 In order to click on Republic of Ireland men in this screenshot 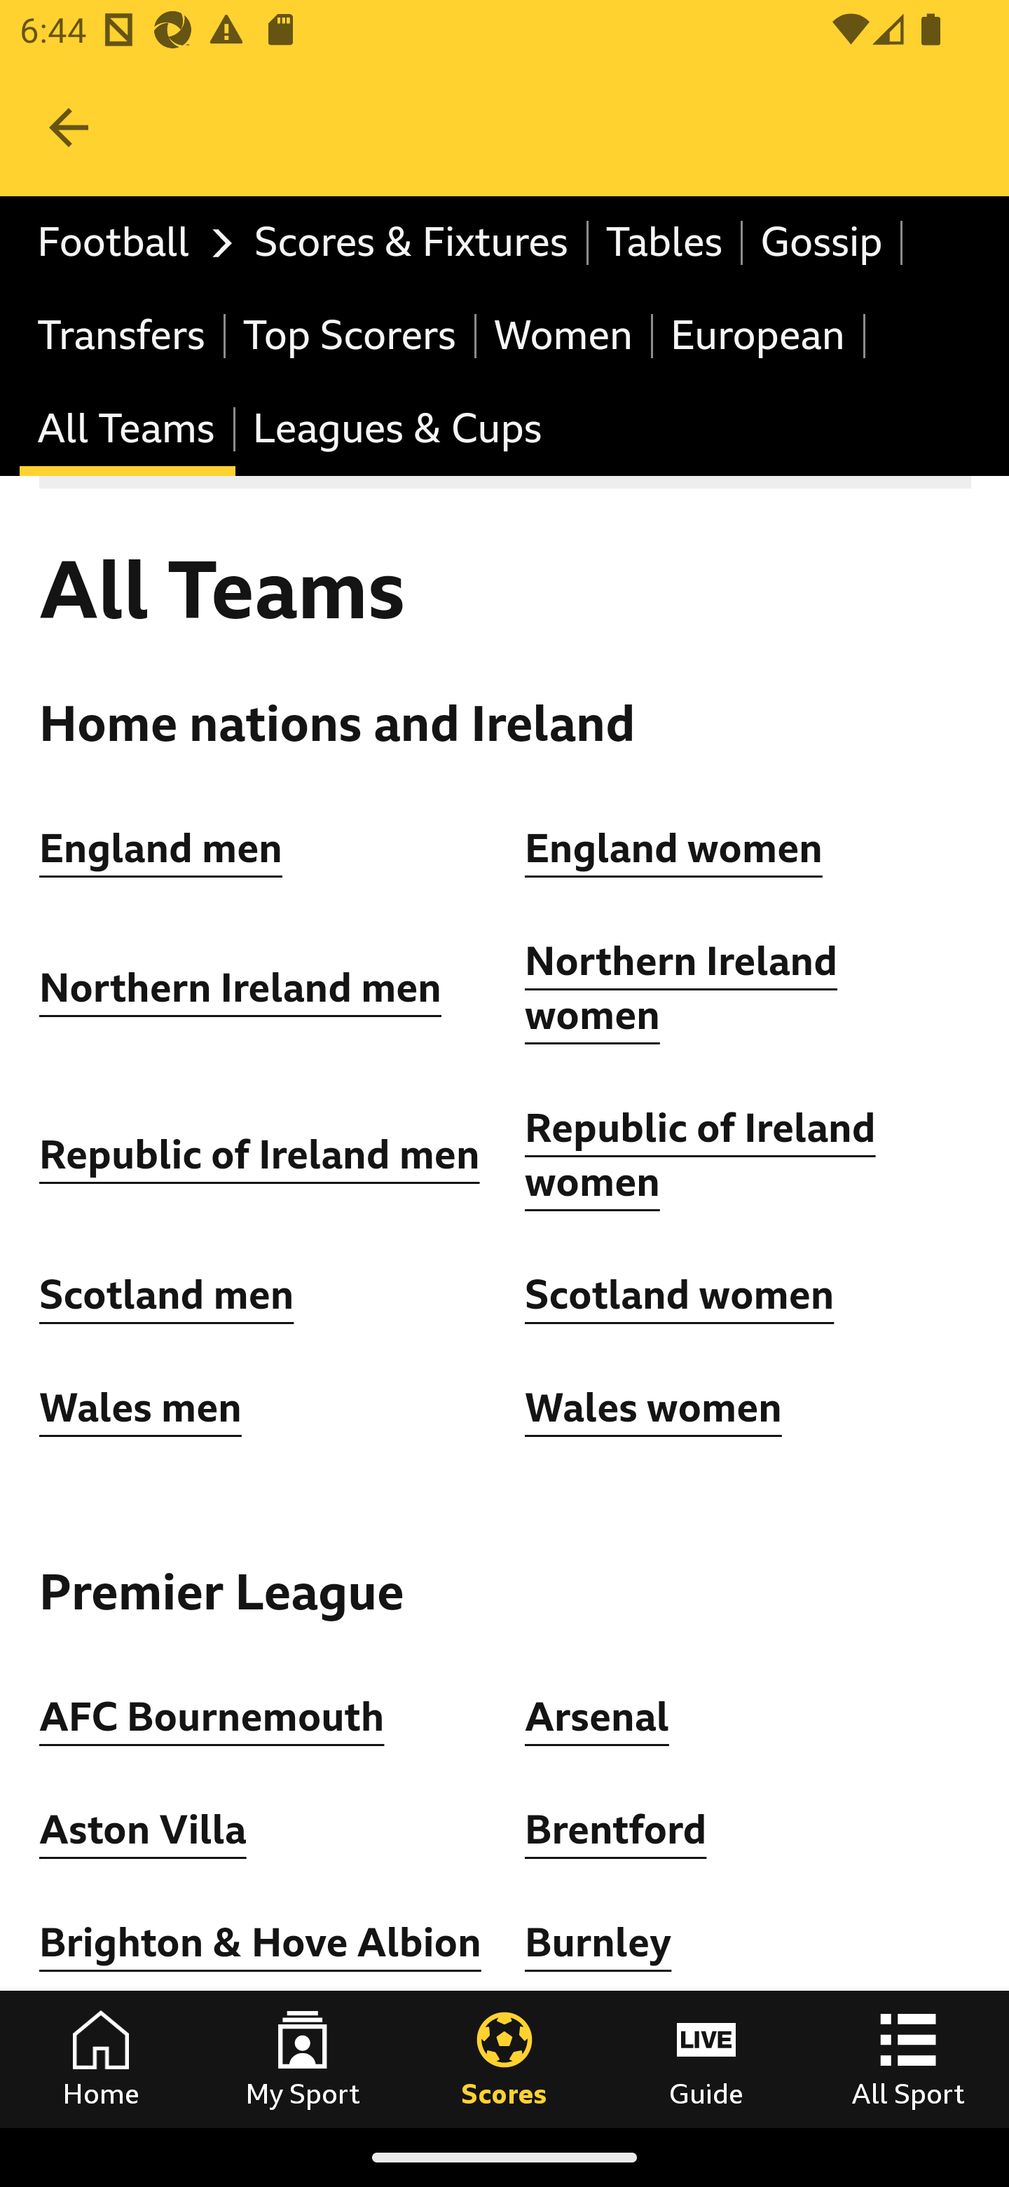, I will do `click(259, 1154)`.